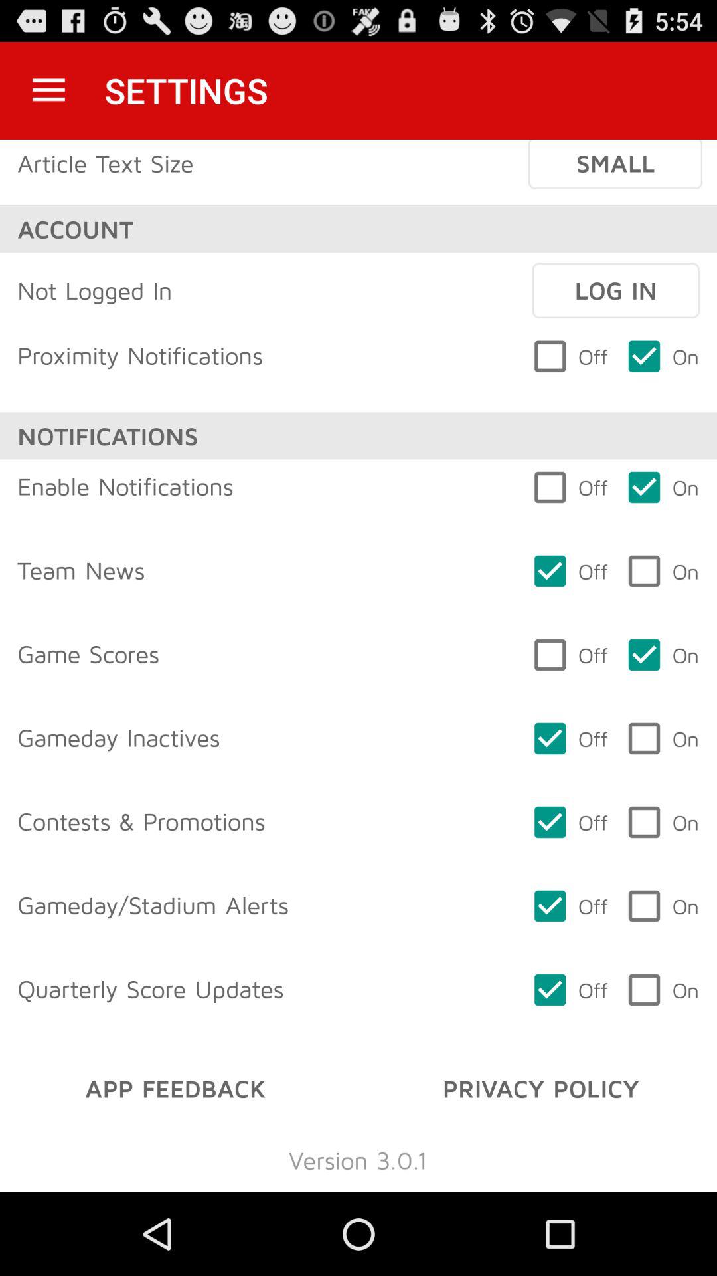 Image resolution: width=717 pixels, height=1276 pixels. Describe the element at coordinates (48, 90) in the screenshot. I see `tap the item to the left of settings` at that location.